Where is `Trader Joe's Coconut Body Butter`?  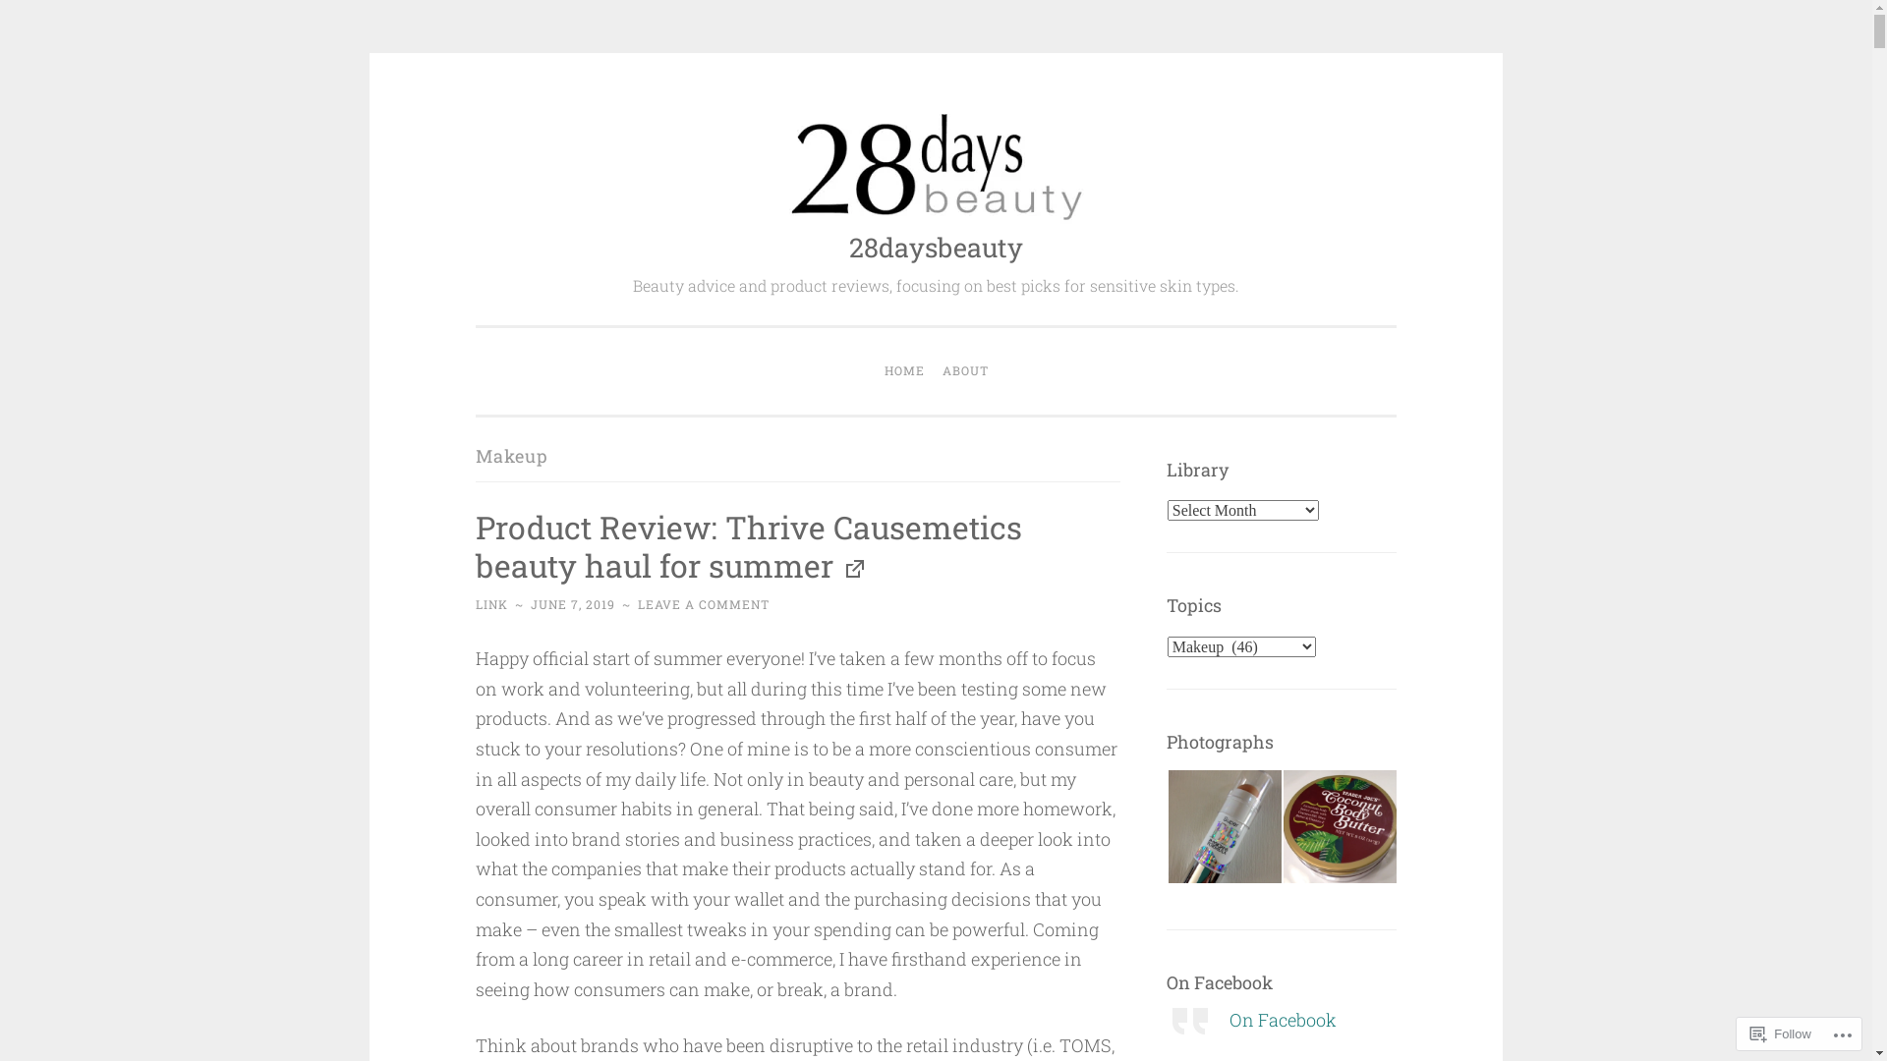
Trader Joe's Coconut Body Butter is located at coordinates (1341, 827).